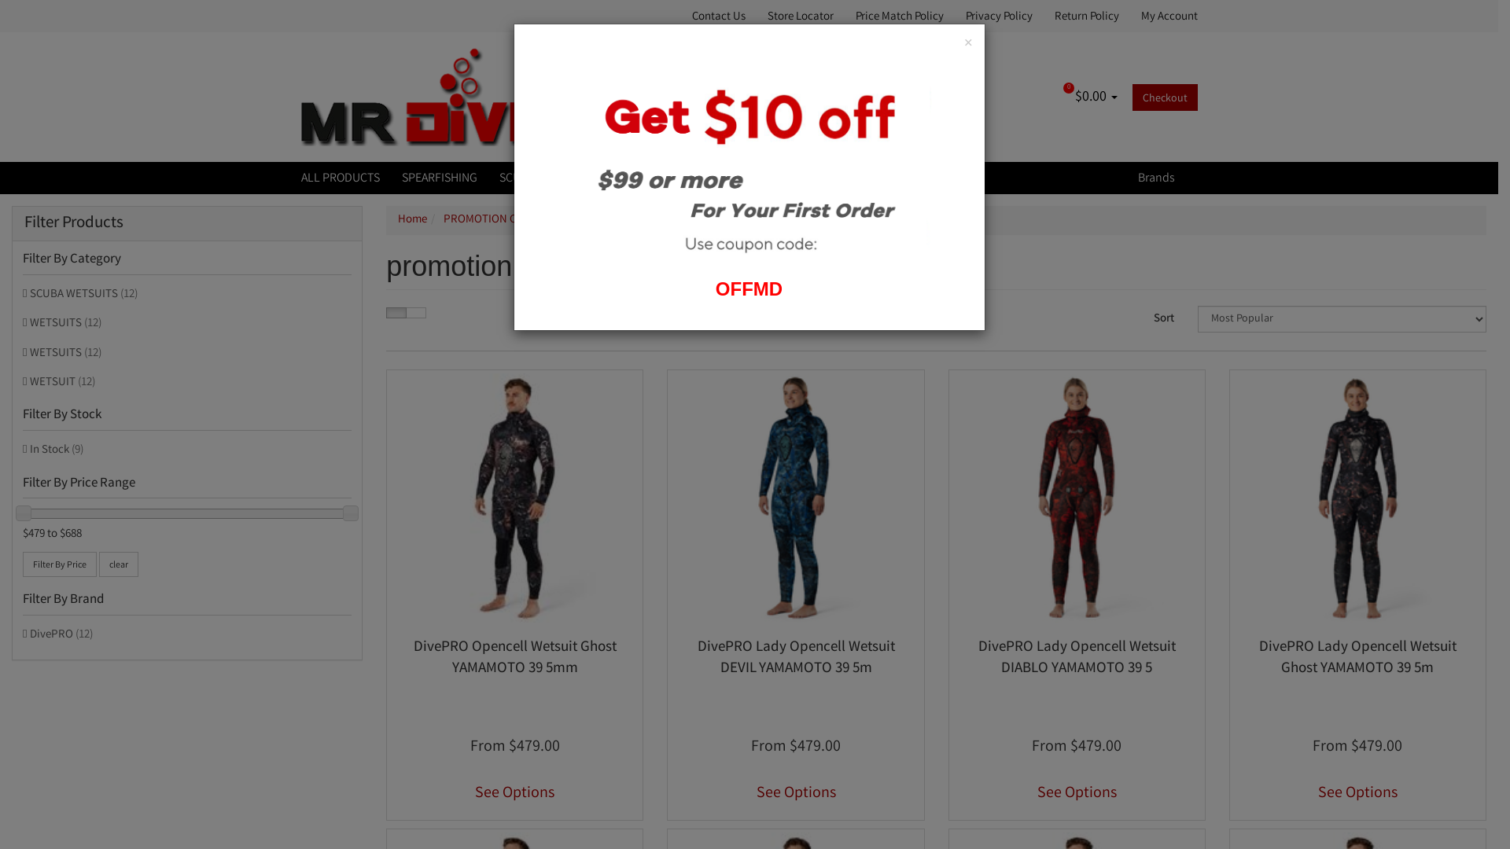 This screenshot has height=849, width=1510. What do you see at coordinates (724, 16) in the screenshot?
I see `Contact Us` at bounding box center [724, 16].